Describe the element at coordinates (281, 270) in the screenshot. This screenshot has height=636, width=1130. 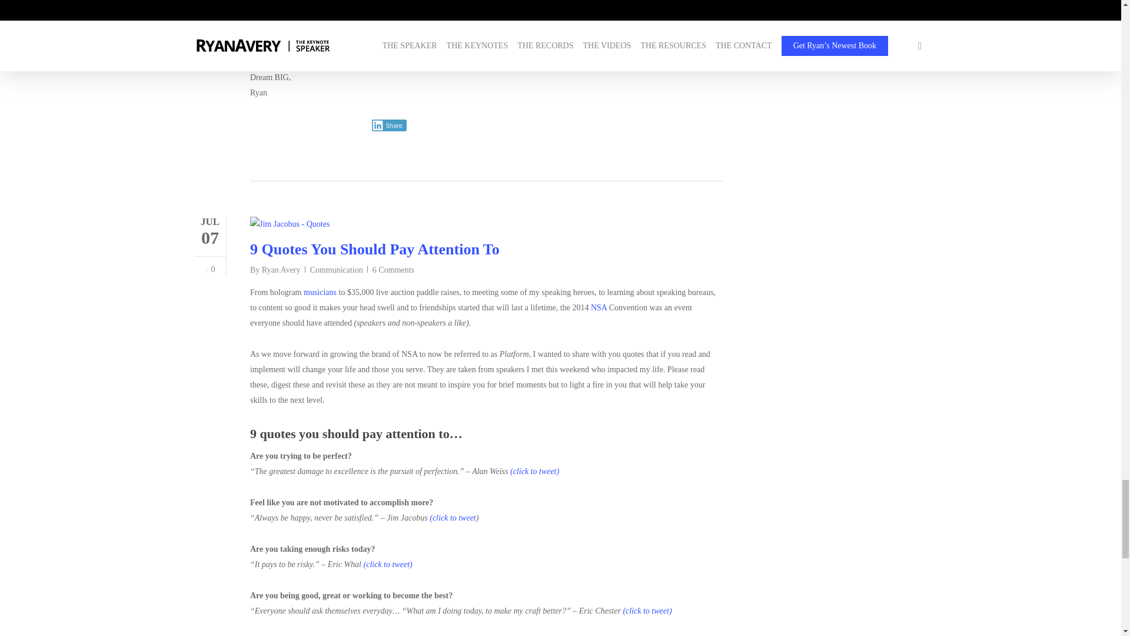
I see `Posts by Ryan Avery` at that location.